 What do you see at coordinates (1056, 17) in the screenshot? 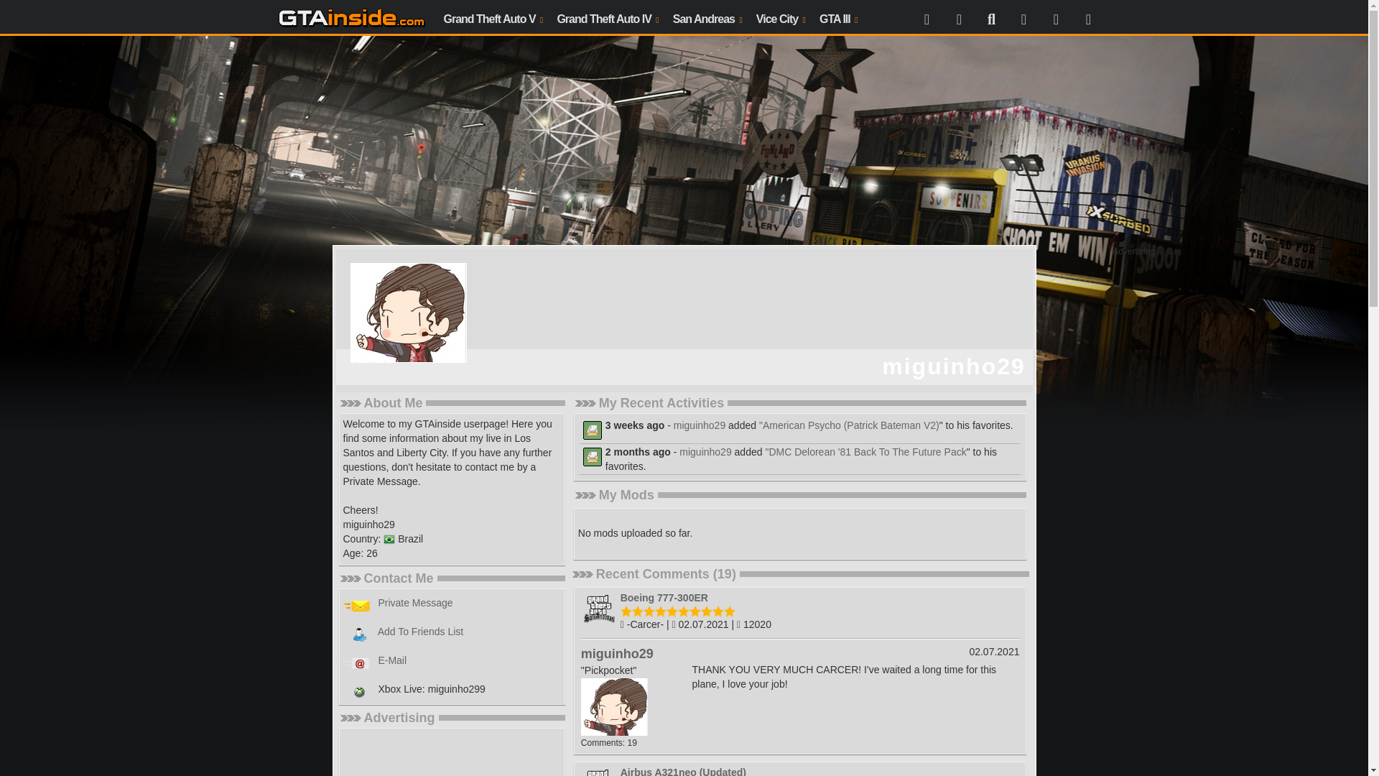
I see `Messages` at bounding box center [1056, 17].